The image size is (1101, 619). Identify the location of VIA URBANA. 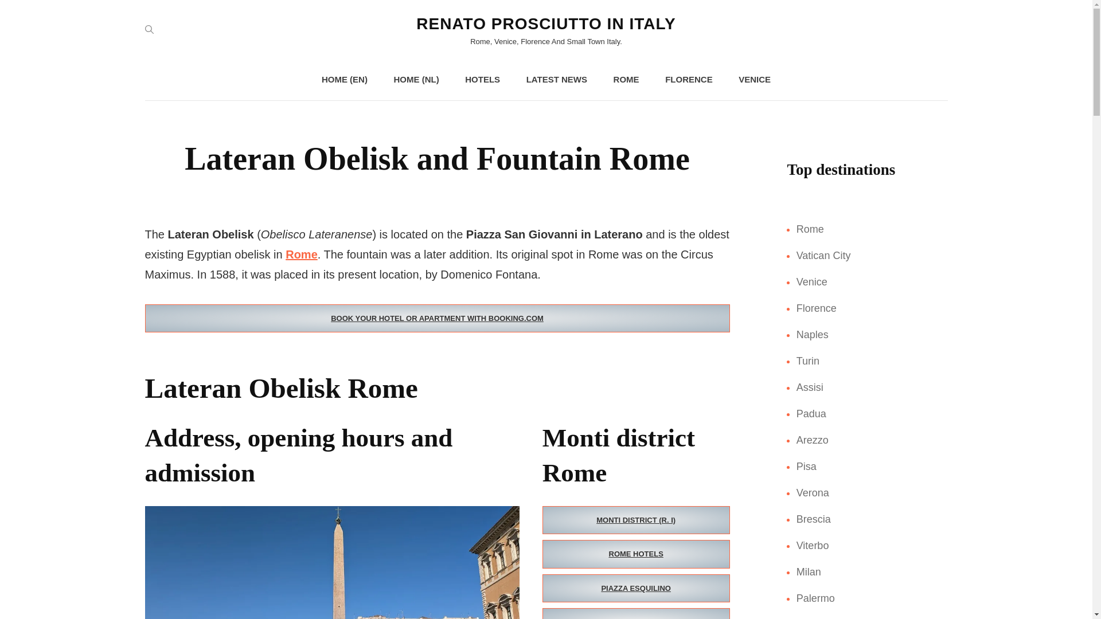
(636, 613).